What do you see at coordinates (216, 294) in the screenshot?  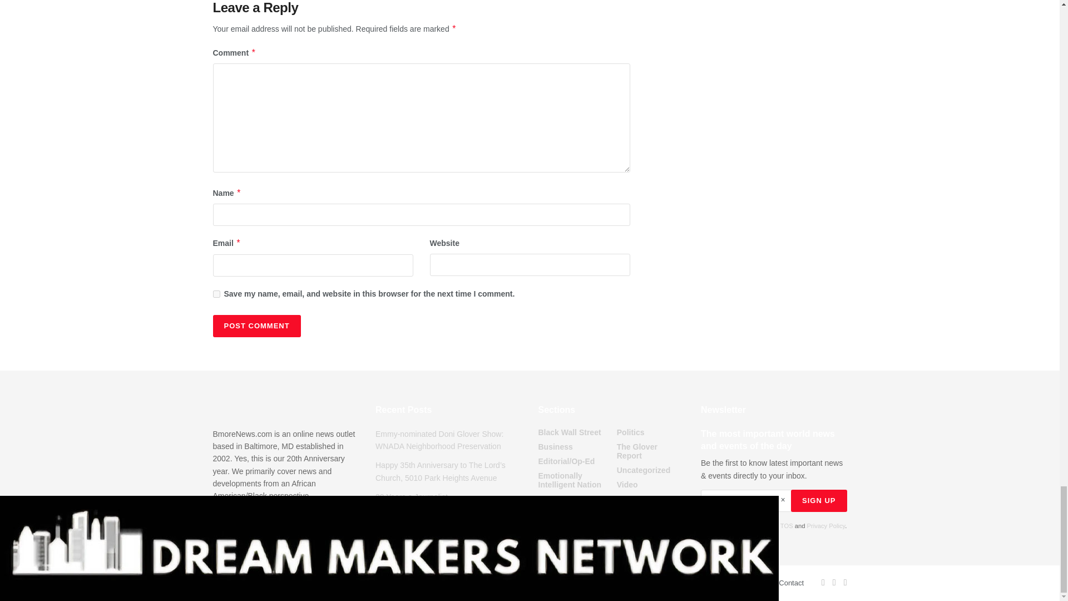 I see `yes` at bounding box center [216, 294].